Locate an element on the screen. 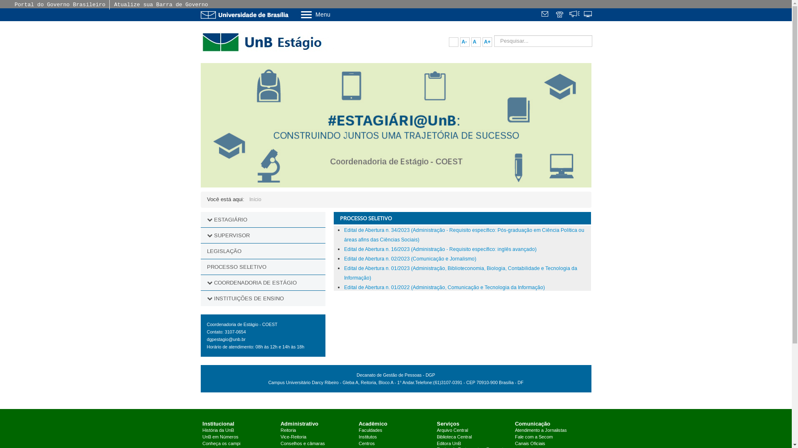 The width and height of the screenshot is (798, 448). Faculdades is located at coordinates (371, 431).